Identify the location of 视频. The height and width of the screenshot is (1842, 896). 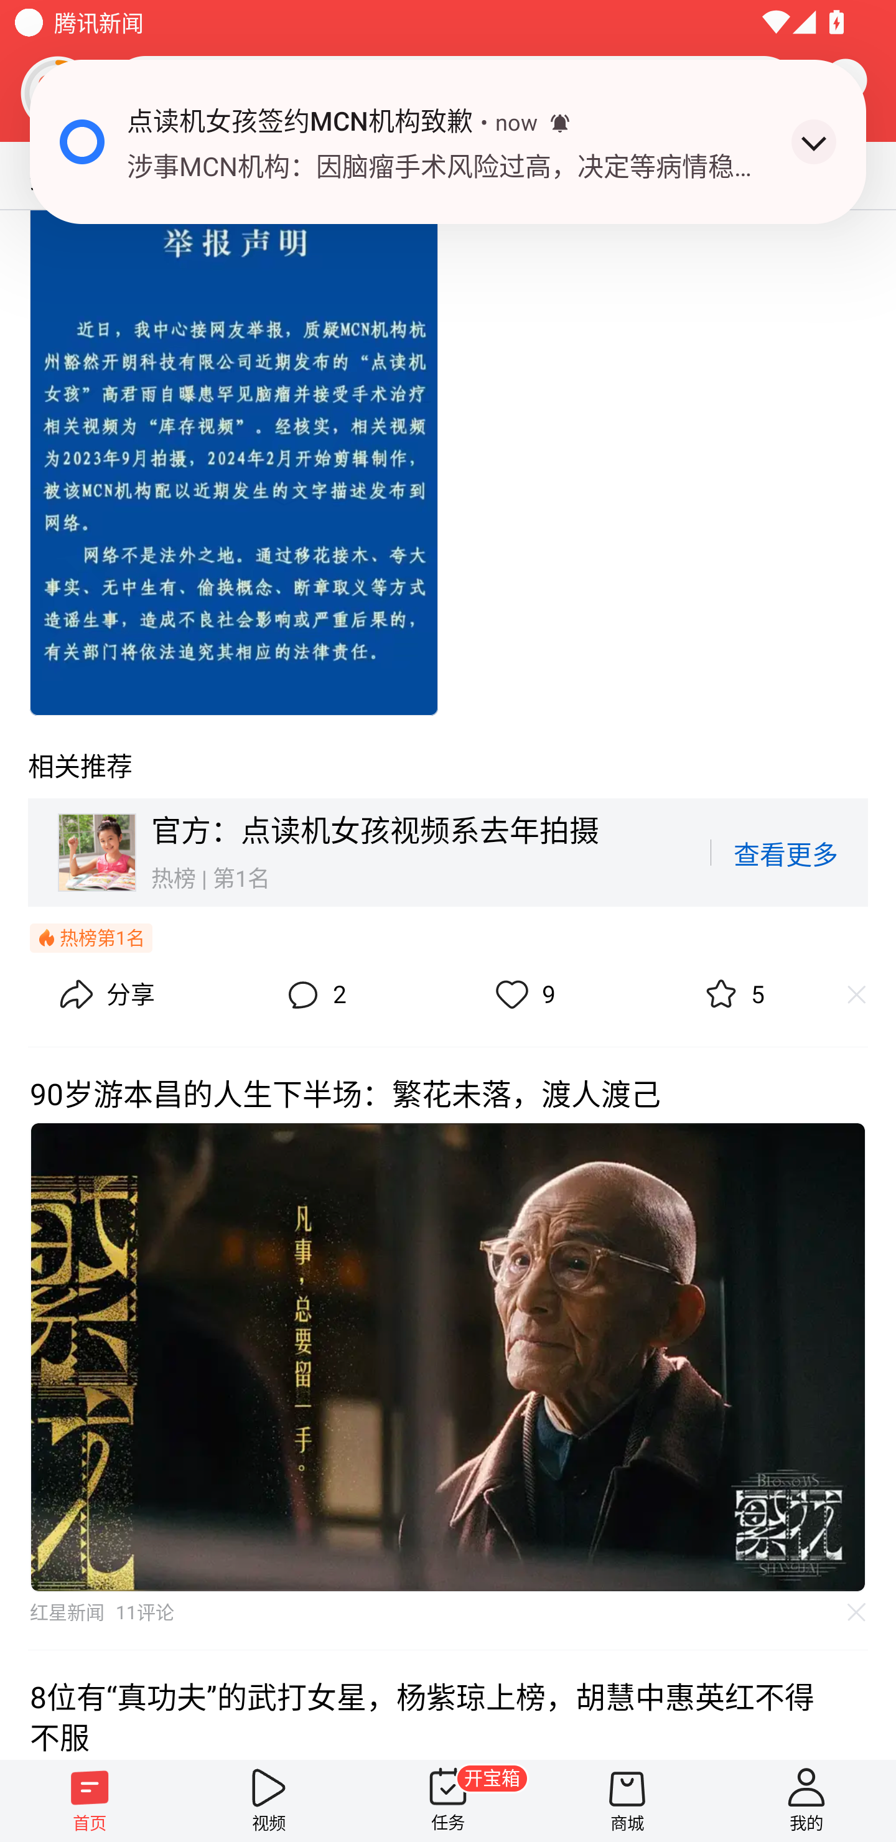
(269, 1800).